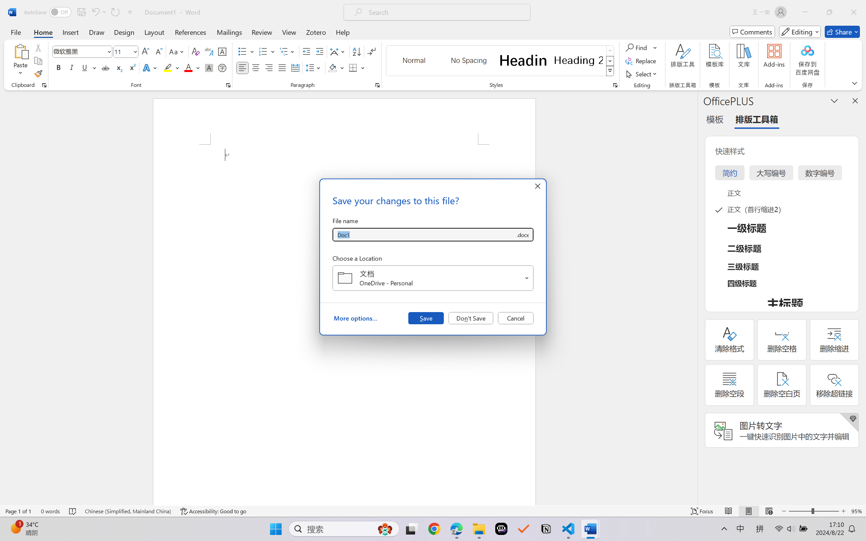 This screenshot has height=541, width=866. Describe the element at coordinates (522, 235) in the screenshot. I see `Save as type` at that location.